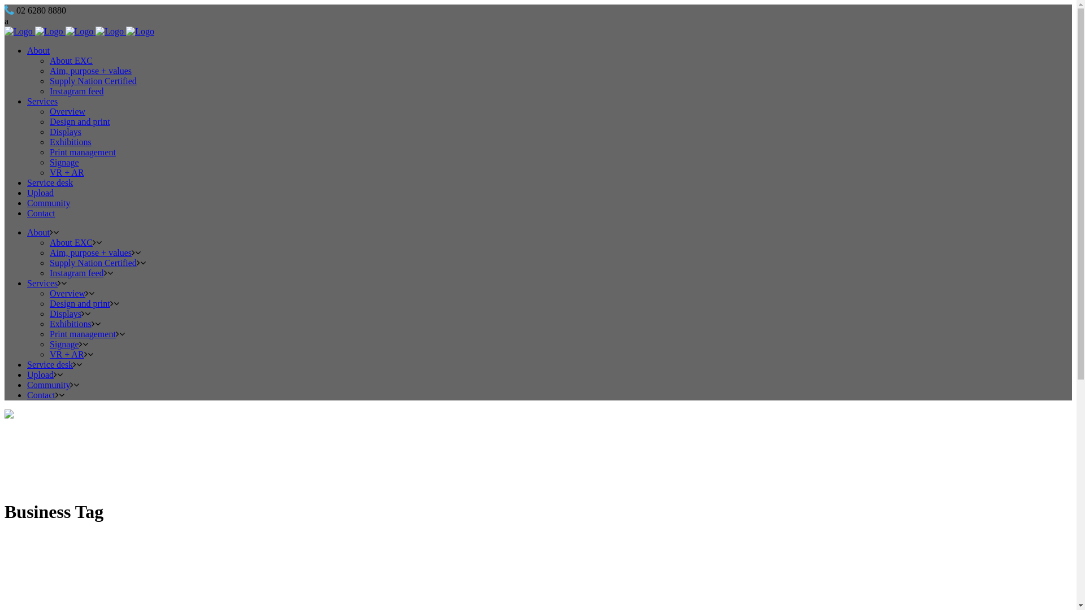 This screenshot has height=610, width=1085. I want to click on Services, so click(42, 284).